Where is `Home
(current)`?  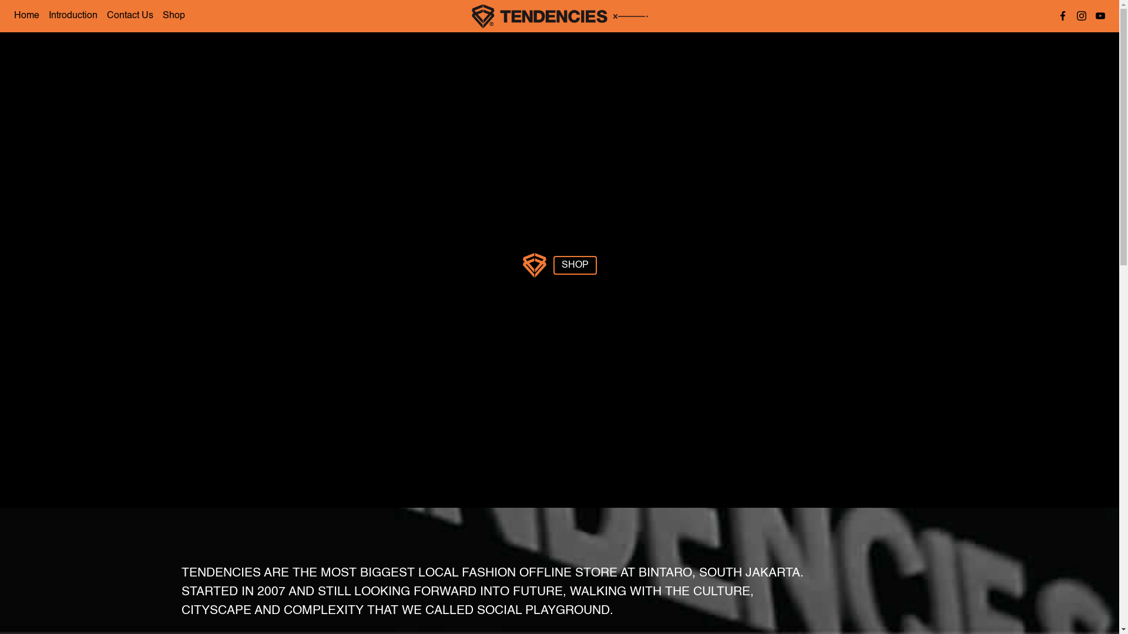 Home
(current) is located at coordinates (27, 16).